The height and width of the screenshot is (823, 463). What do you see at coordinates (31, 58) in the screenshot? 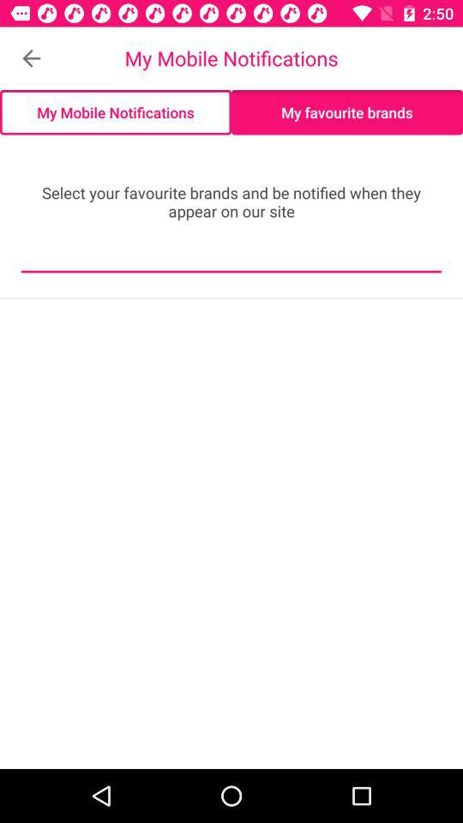
I see `turn off the icon above the my mobile notifications icon` at bounding box center [31, 58].